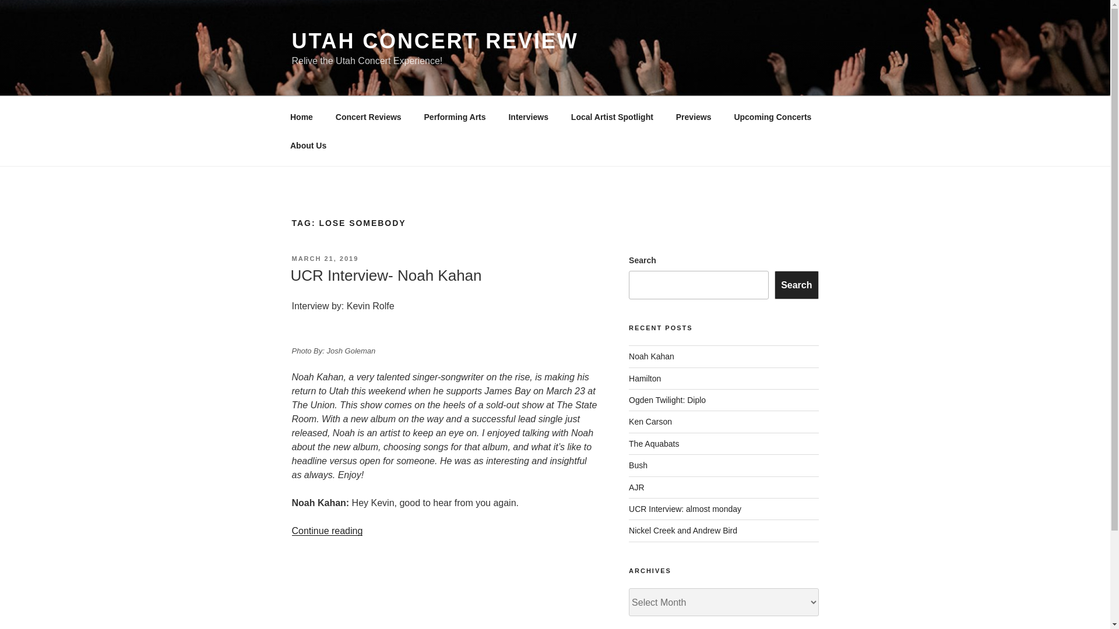  Describe the element at coordinates (683, 530) in the screenshot. I see `Nickel Creek and Andrew Bird` at that location.